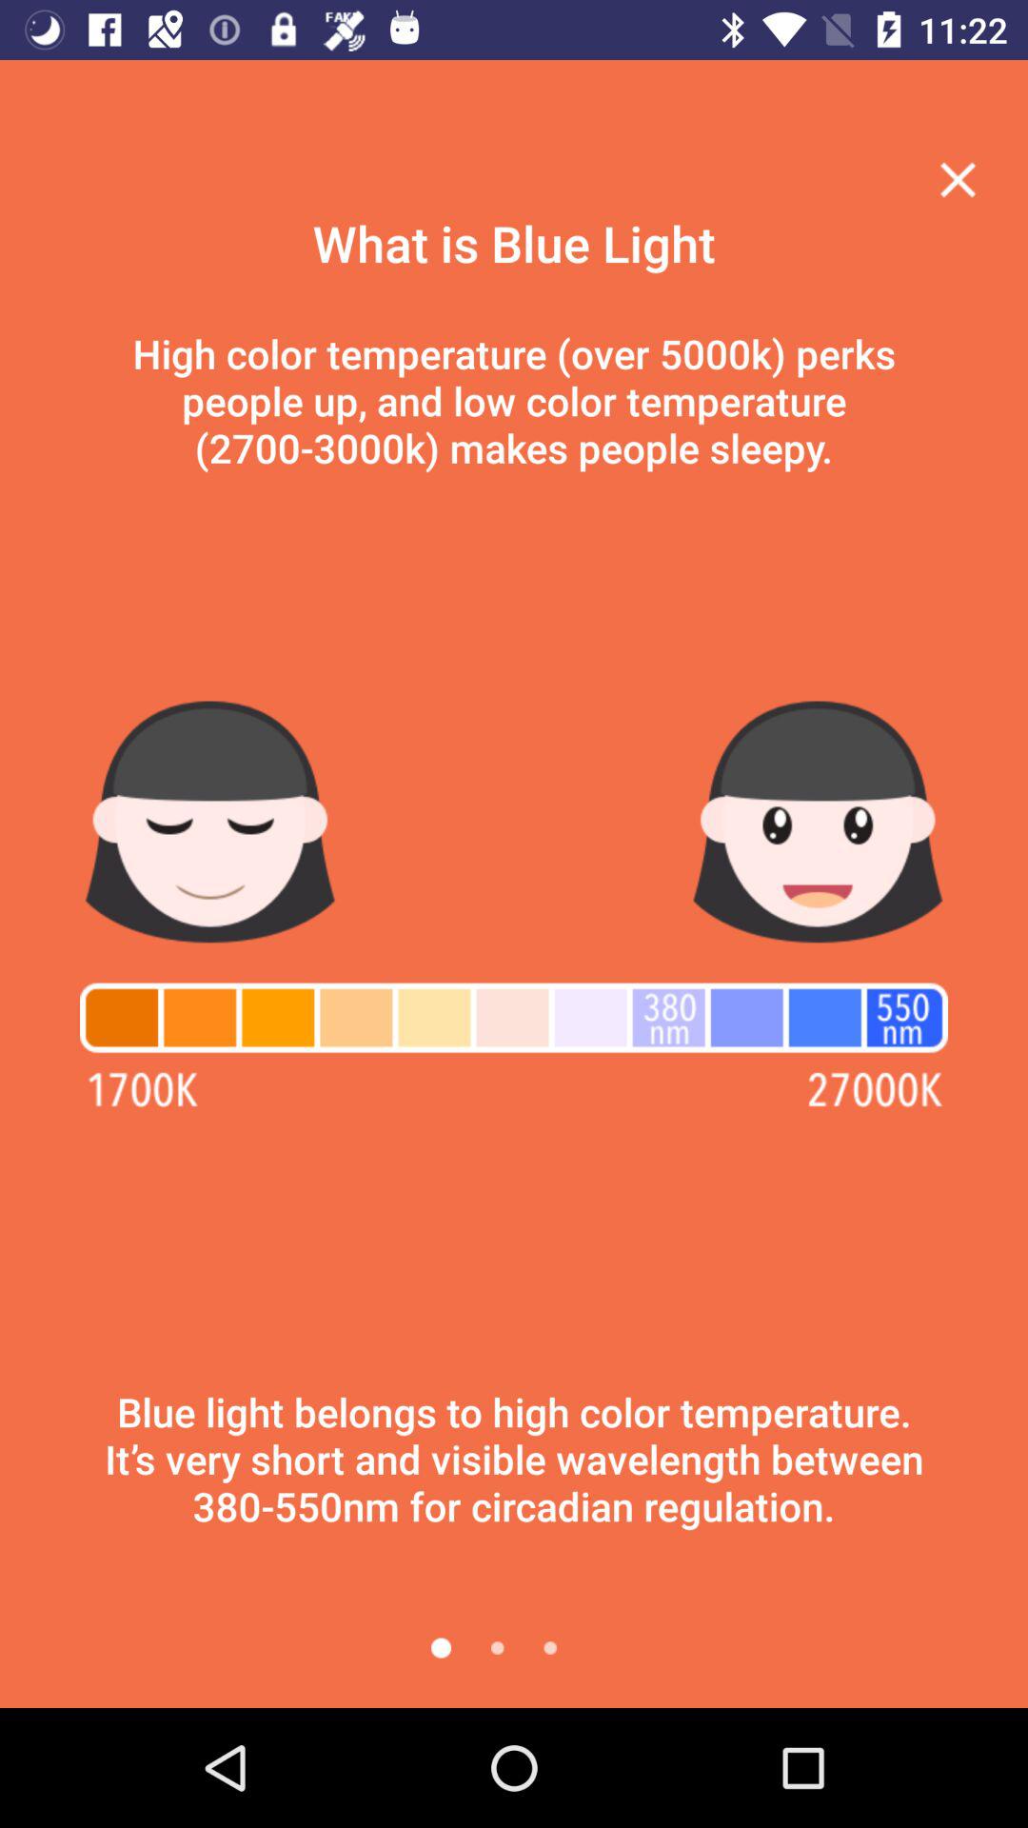  Describe the element at coordinates (958, 179) in the screenshot. I see `close window` at that location.